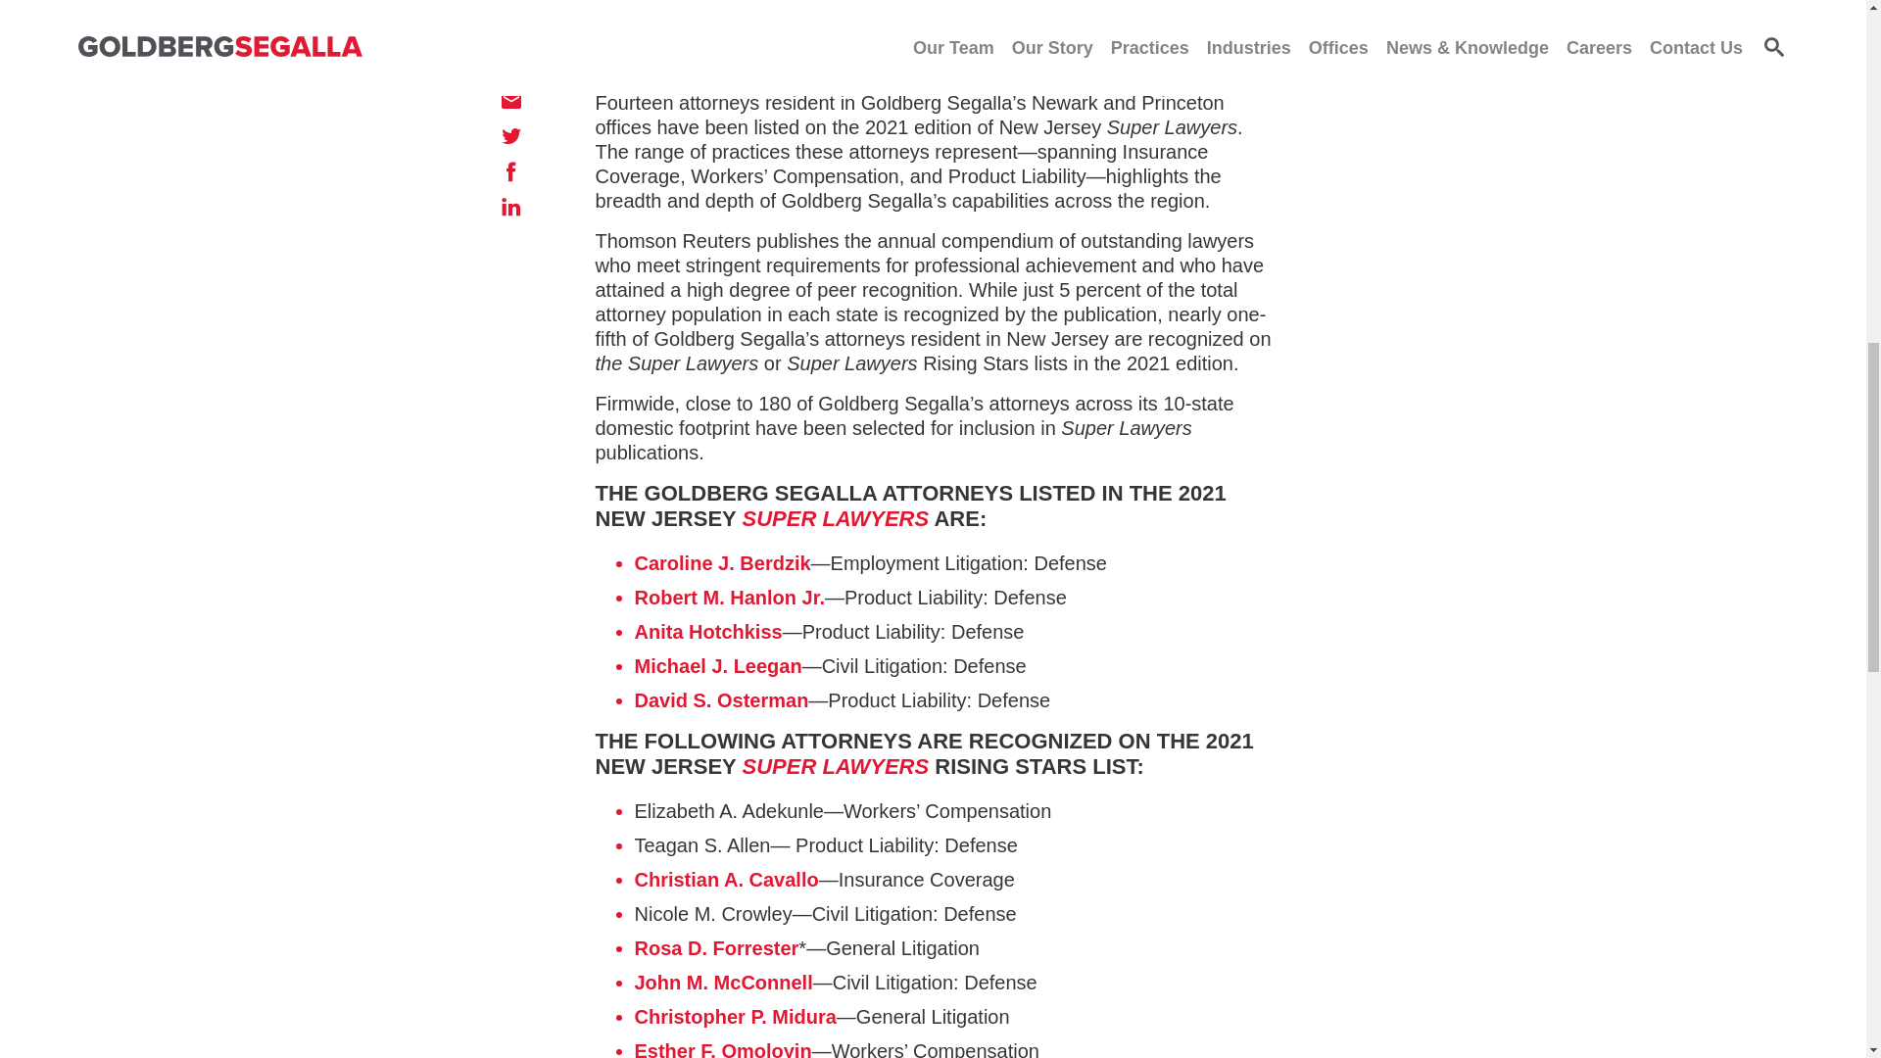  Describe the element at coordinates (723, 562) in the screenshot. I see `Caroline J. Berdzik` at that location.